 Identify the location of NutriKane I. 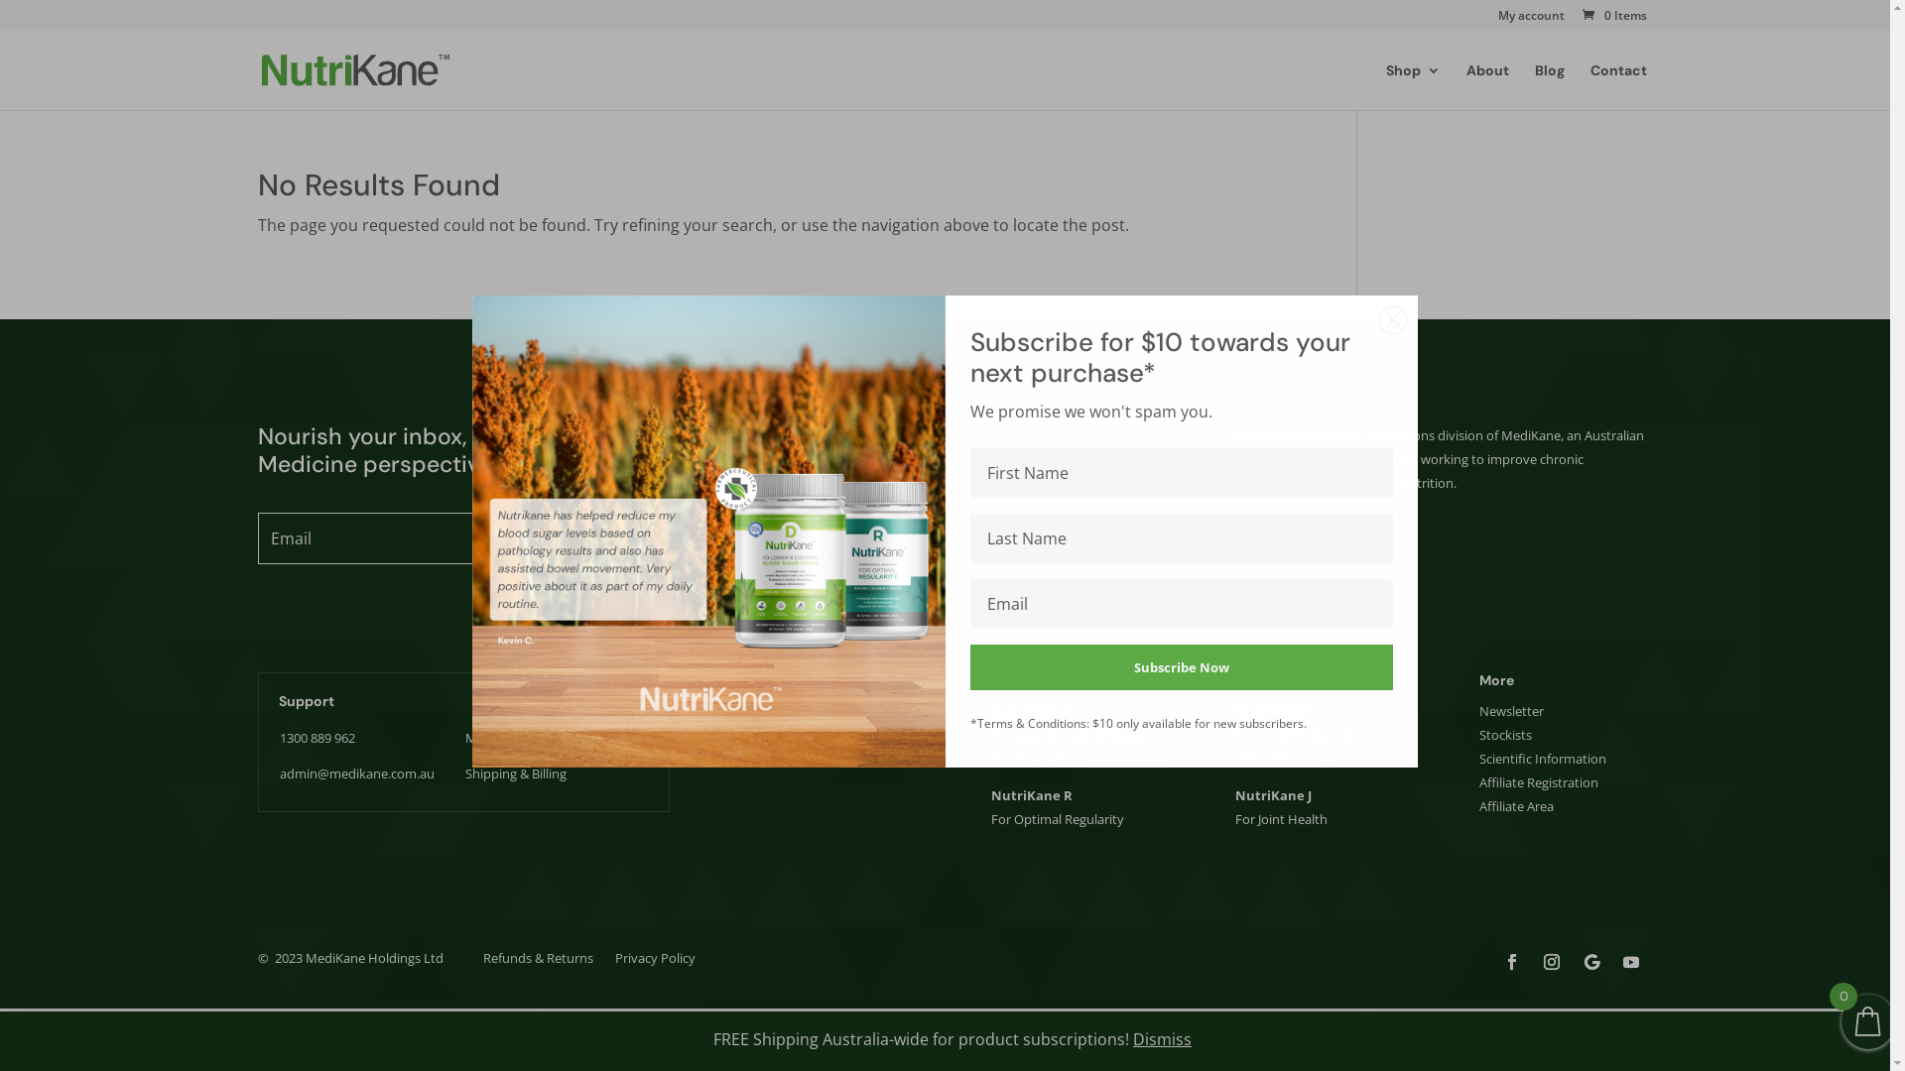
(1274, 711).